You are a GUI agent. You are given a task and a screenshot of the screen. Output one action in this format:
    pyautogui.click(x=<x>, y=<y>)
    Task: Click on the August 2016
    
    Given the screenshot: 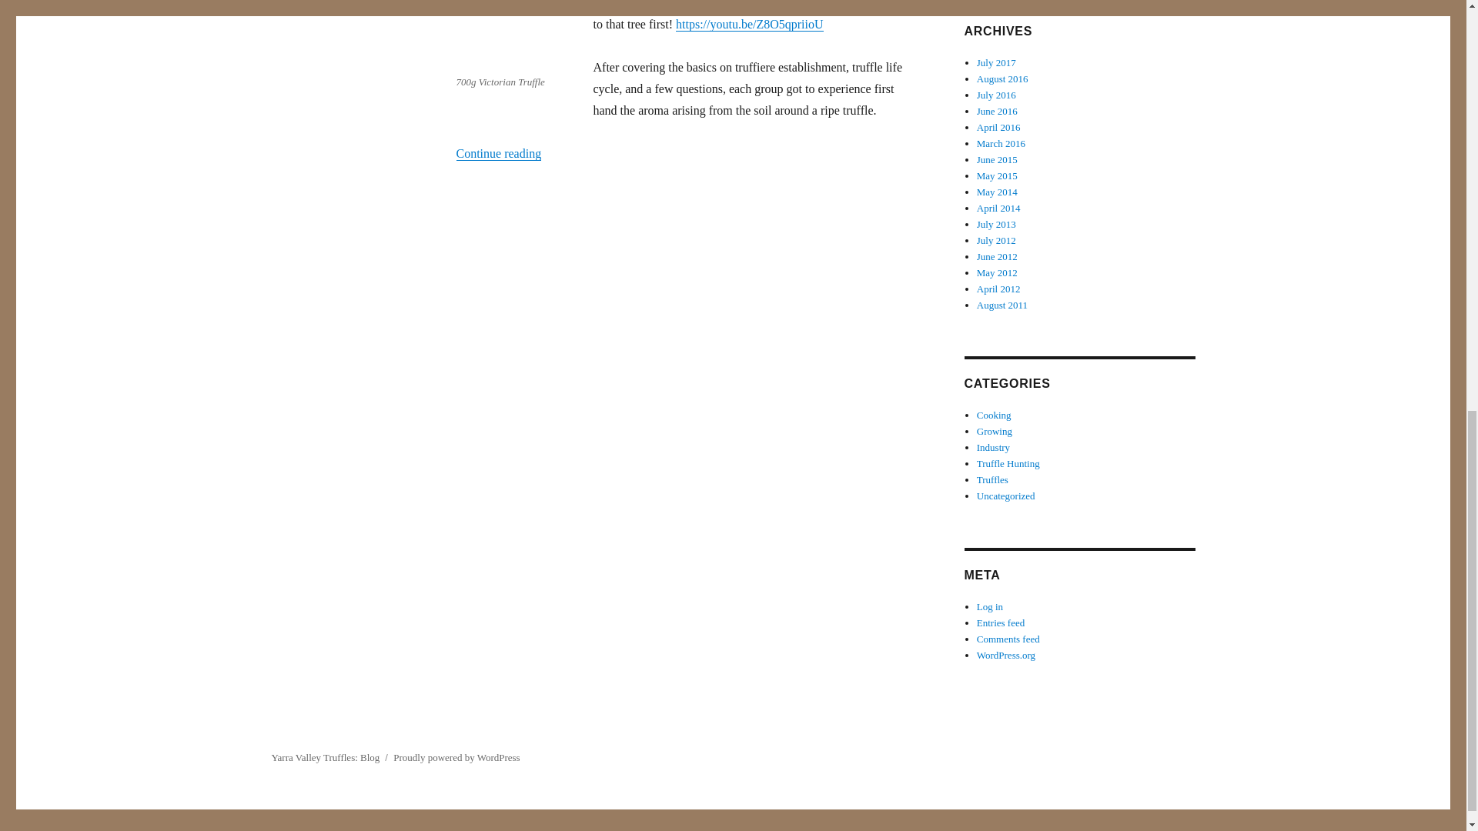 What is the action you would take?
    pyautogui.click(x=1002, y=78)
    